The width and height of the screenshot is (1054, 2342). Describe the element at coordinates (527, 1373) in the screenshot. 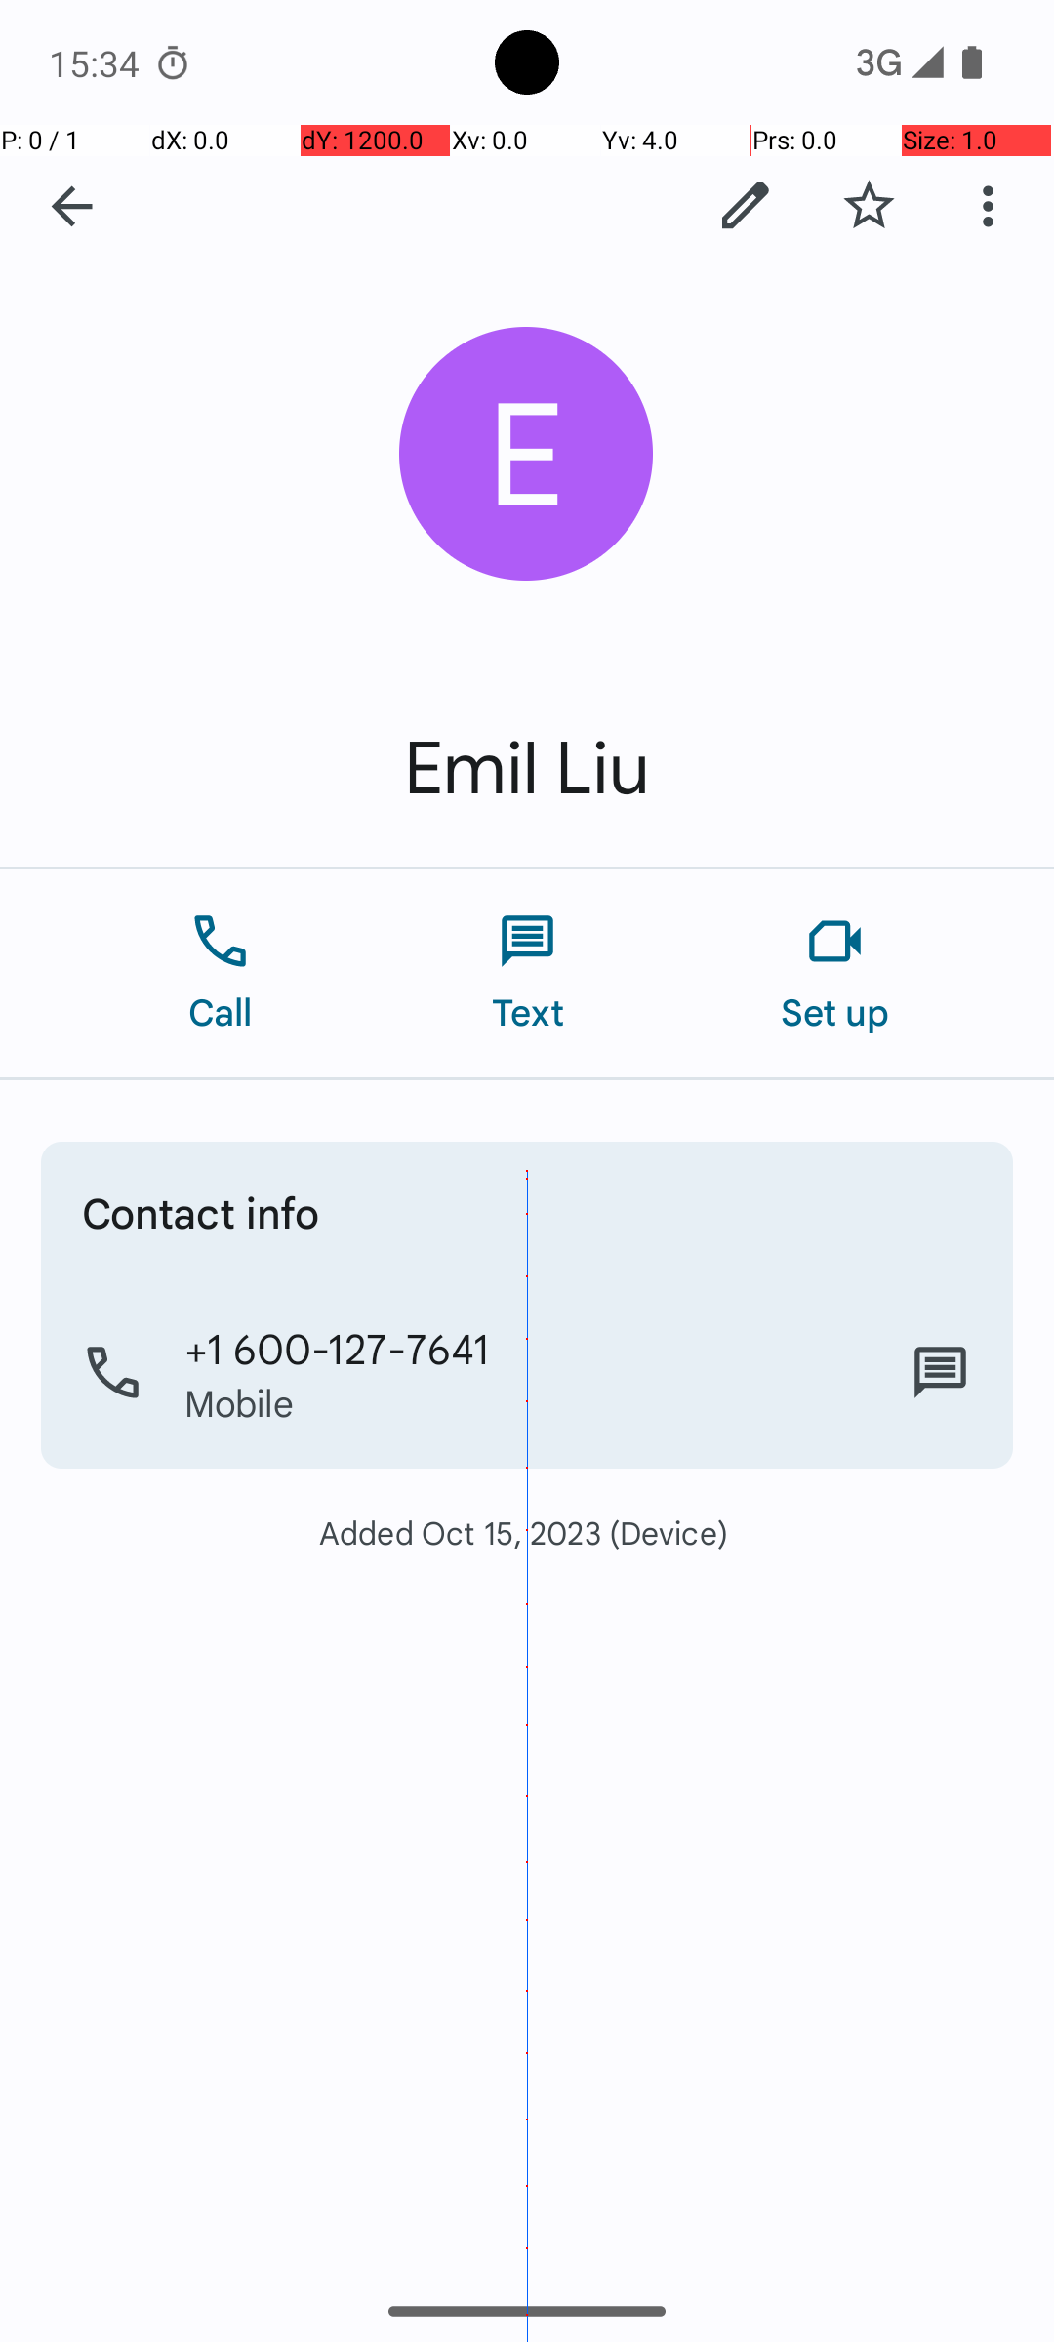

I see `Call Mobile +1 600-127-7641` at that location.